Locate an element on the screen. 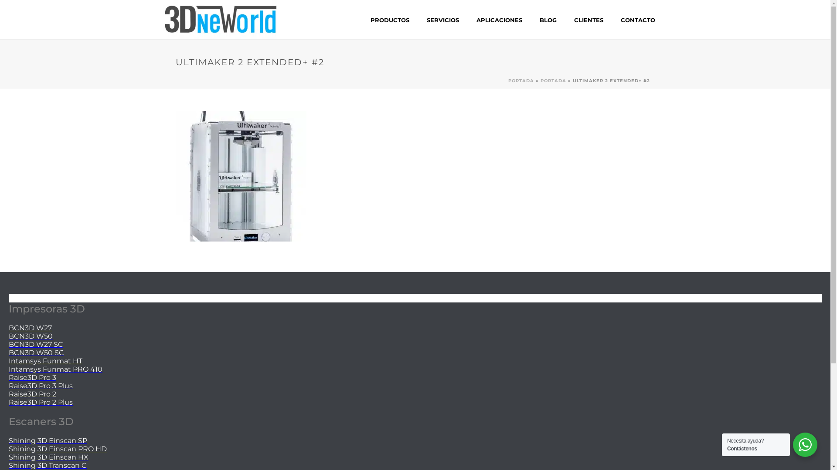  PORTADA is located at coordinates (554, 81).